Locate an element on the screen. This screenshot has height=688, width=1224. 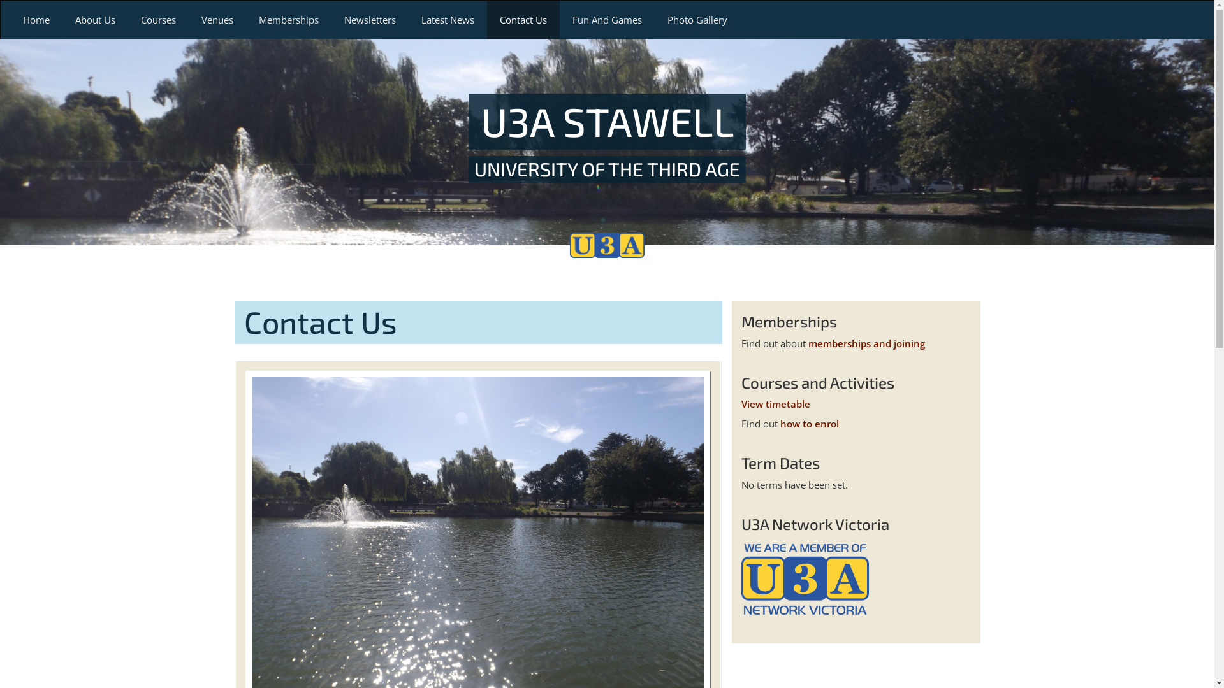
memberships and joining is located at coordinates (867, 343).